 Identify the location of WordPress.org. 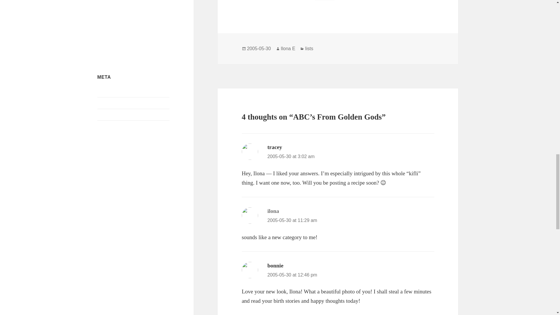
(111, 126).